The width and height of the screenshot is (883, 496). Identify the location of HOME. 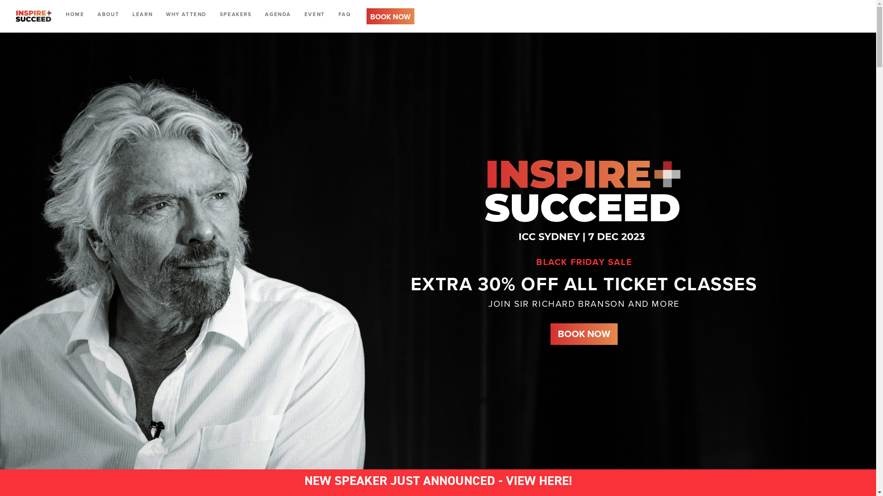
(75, 14).